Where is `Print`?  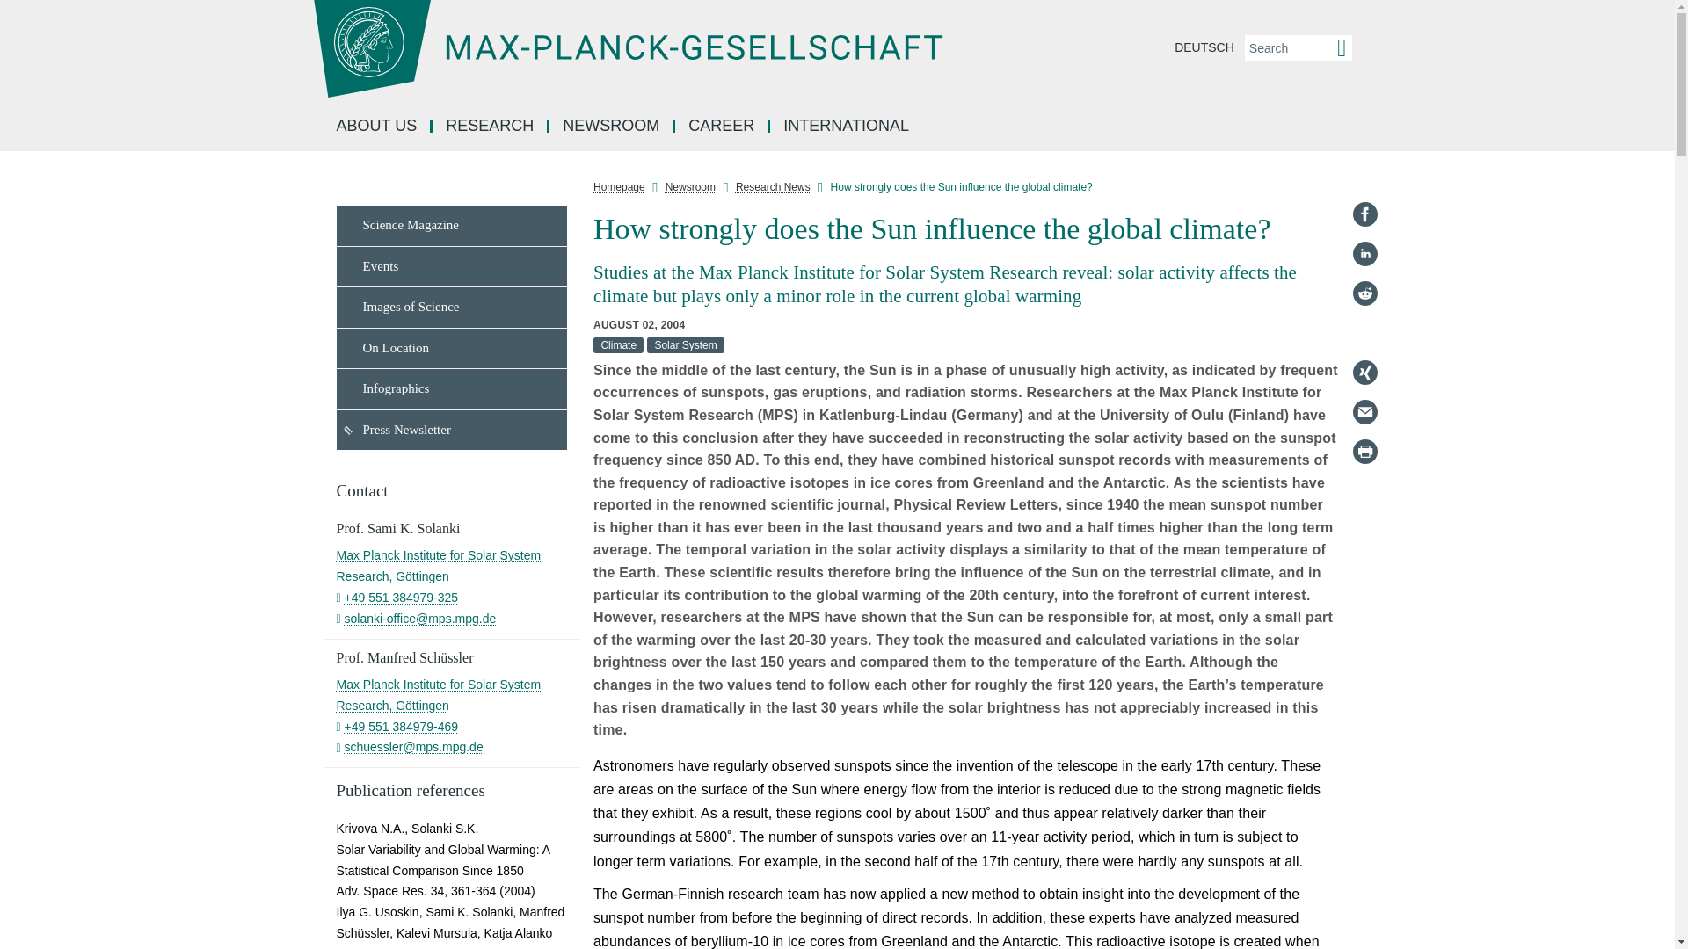
Print is located at coordinates (1364, 452).